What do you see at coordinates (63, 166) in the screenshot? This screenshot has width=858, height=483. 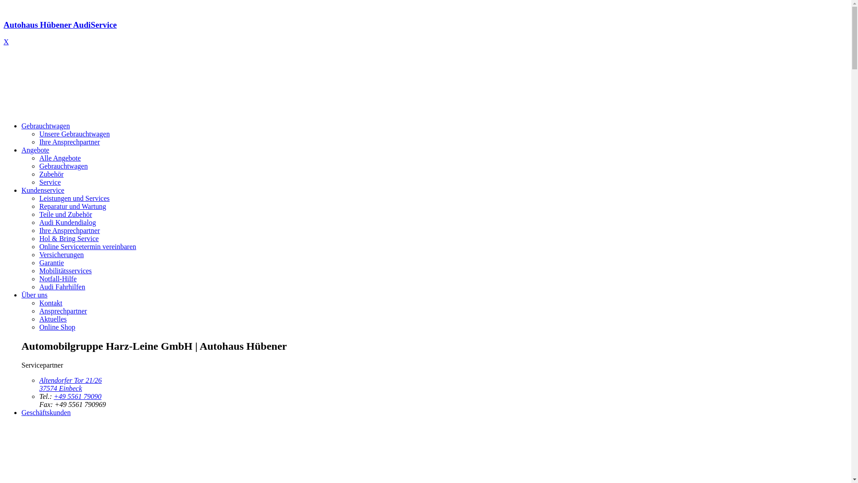 I see `Gebrauchtwagen` at bounding box center [63, 166].